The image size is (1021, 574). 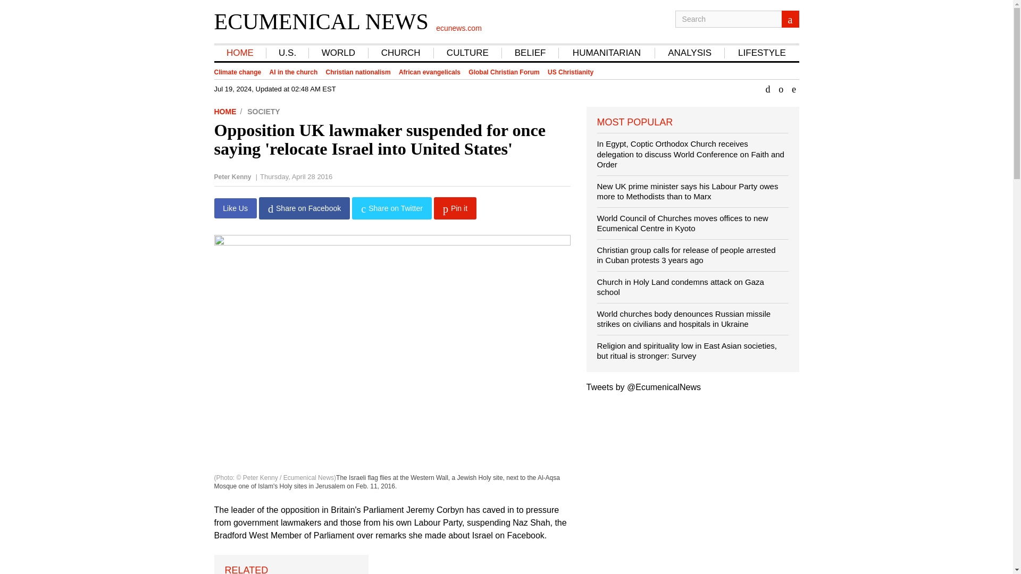 I want to click on ecunews.com, so click(x=458, y=28).